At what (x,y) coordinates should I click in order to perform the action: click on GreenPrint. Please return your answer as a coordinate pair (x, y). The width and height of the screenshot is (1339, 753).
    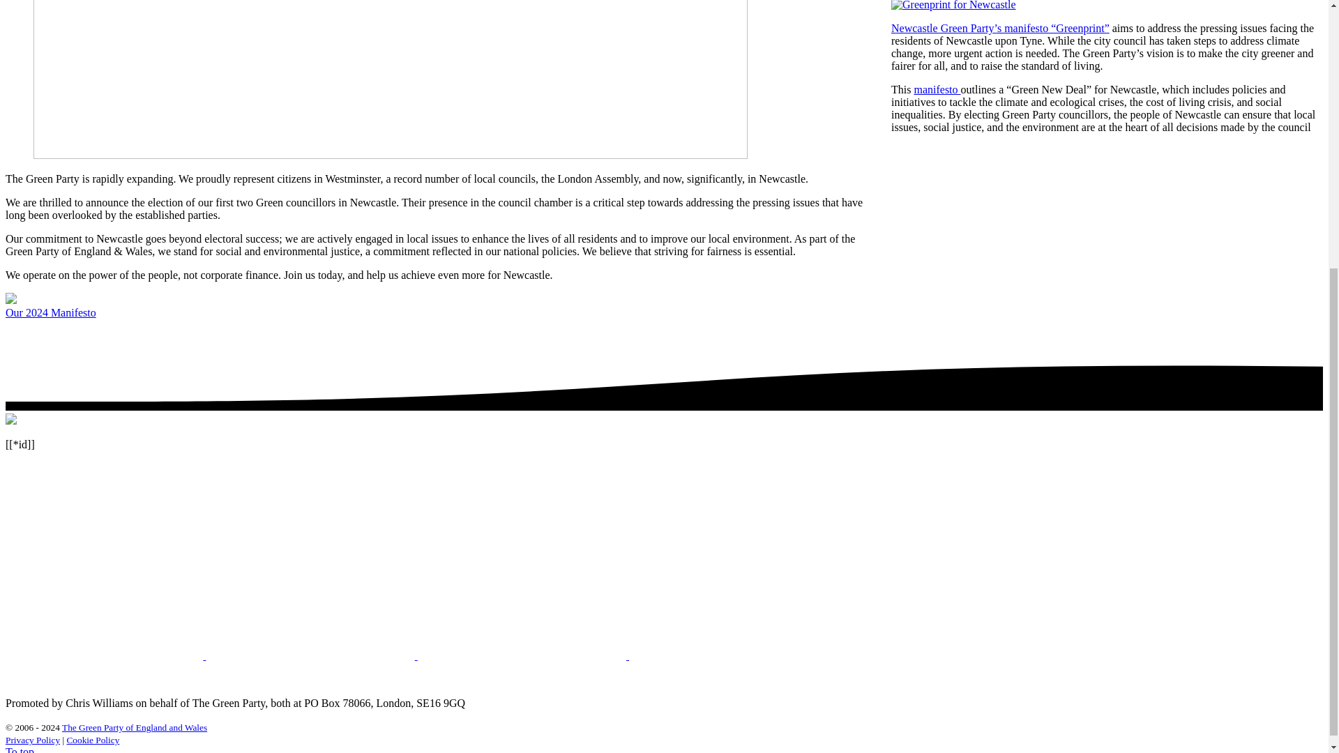
    Looking at the image, I should click on (954, 6).